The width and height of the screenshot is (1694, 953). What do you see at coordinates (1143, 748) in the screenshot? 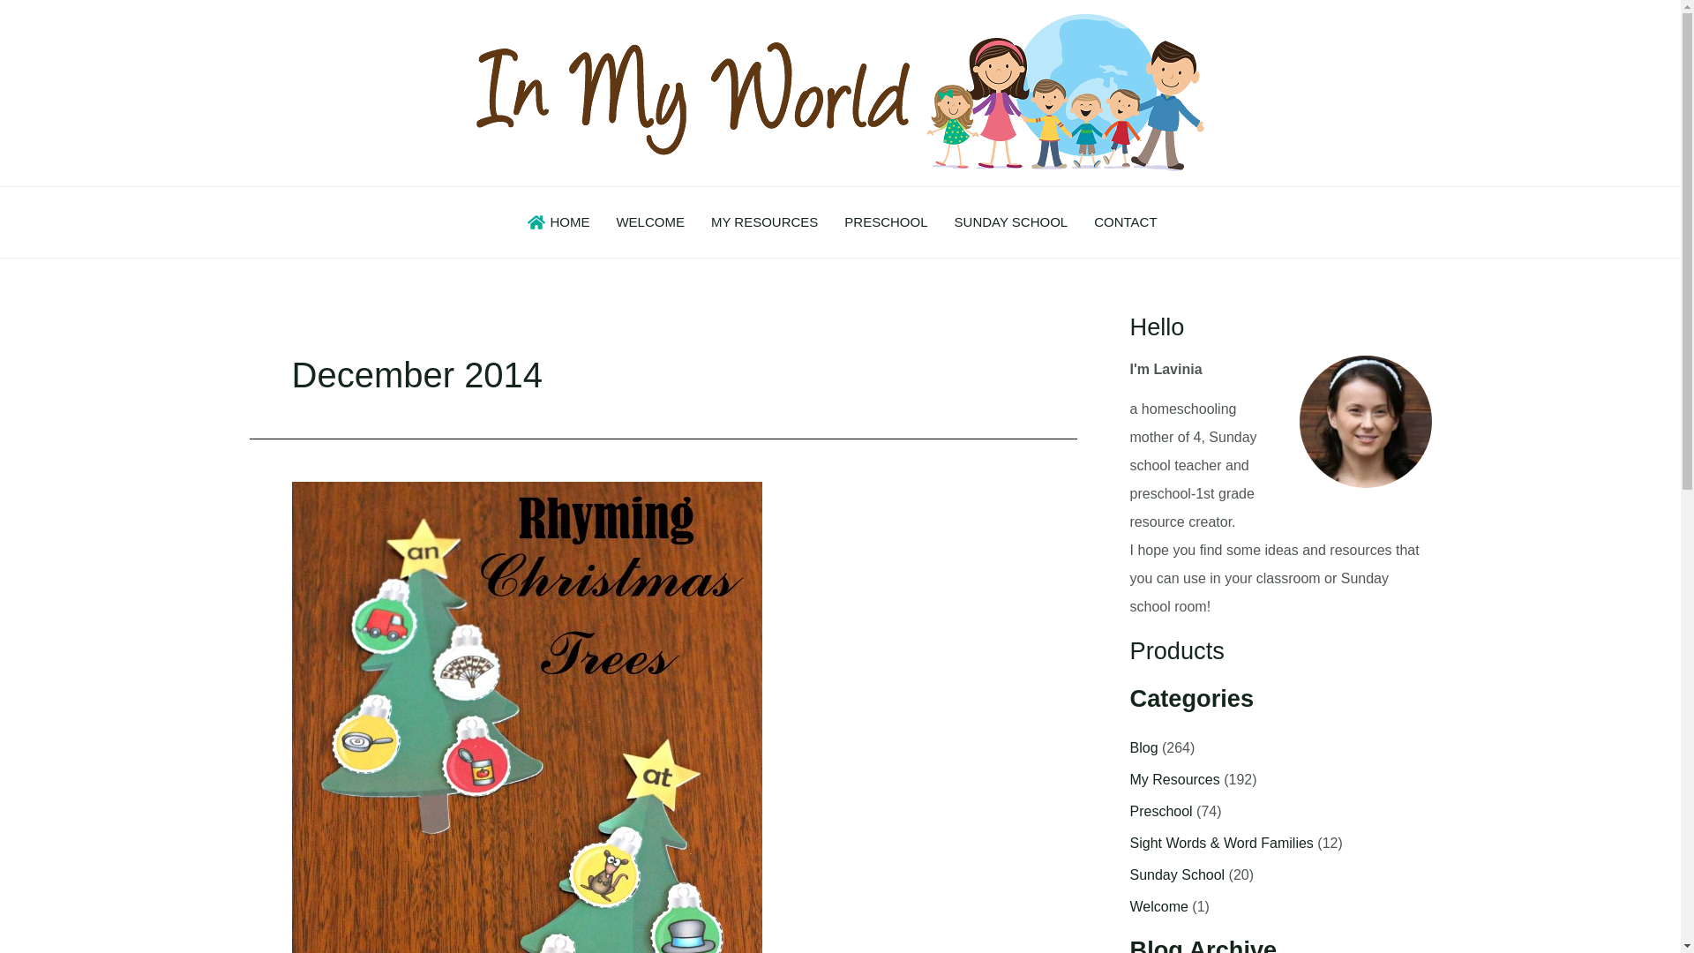
I see `Blog` at bounding box center [1143, 748].